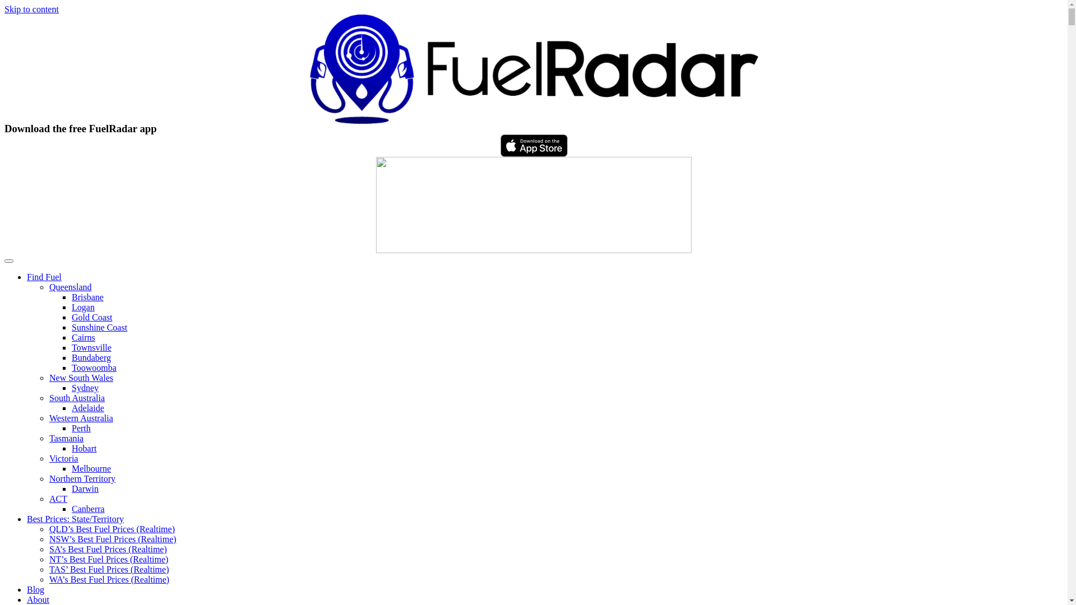  I want to click on Sydney, so click(85, 388).